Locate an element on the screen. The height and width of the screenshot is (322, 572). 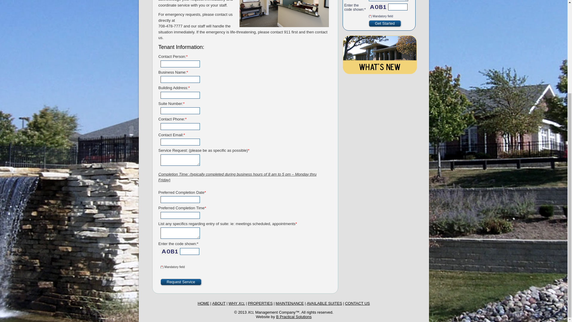
MAINTENANCE is located at coordinates (290, 303).